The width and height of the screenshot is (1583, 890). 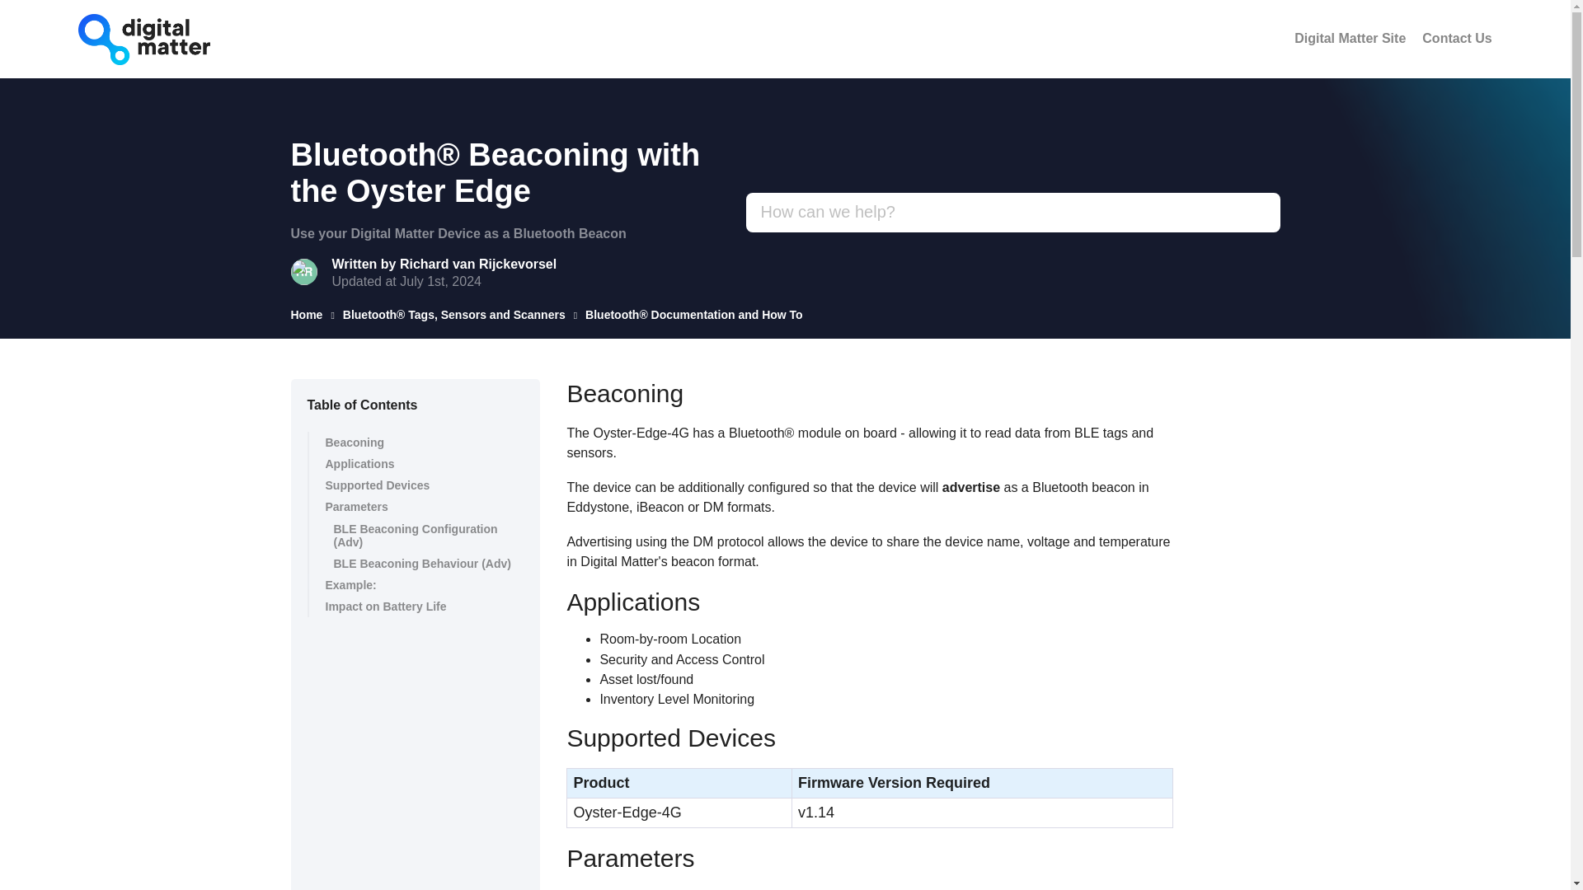 What do you see at coordinates (306, 314) in the screenshot?
I see `Home` at bounding box center [306, 314].